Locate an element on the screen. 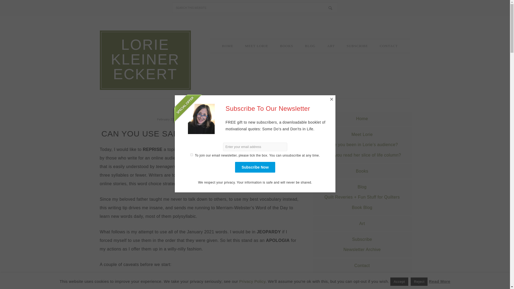 The width and height of the screenshot is (514, 289). SUBSCRIBE is located at coordinates (357, 46).